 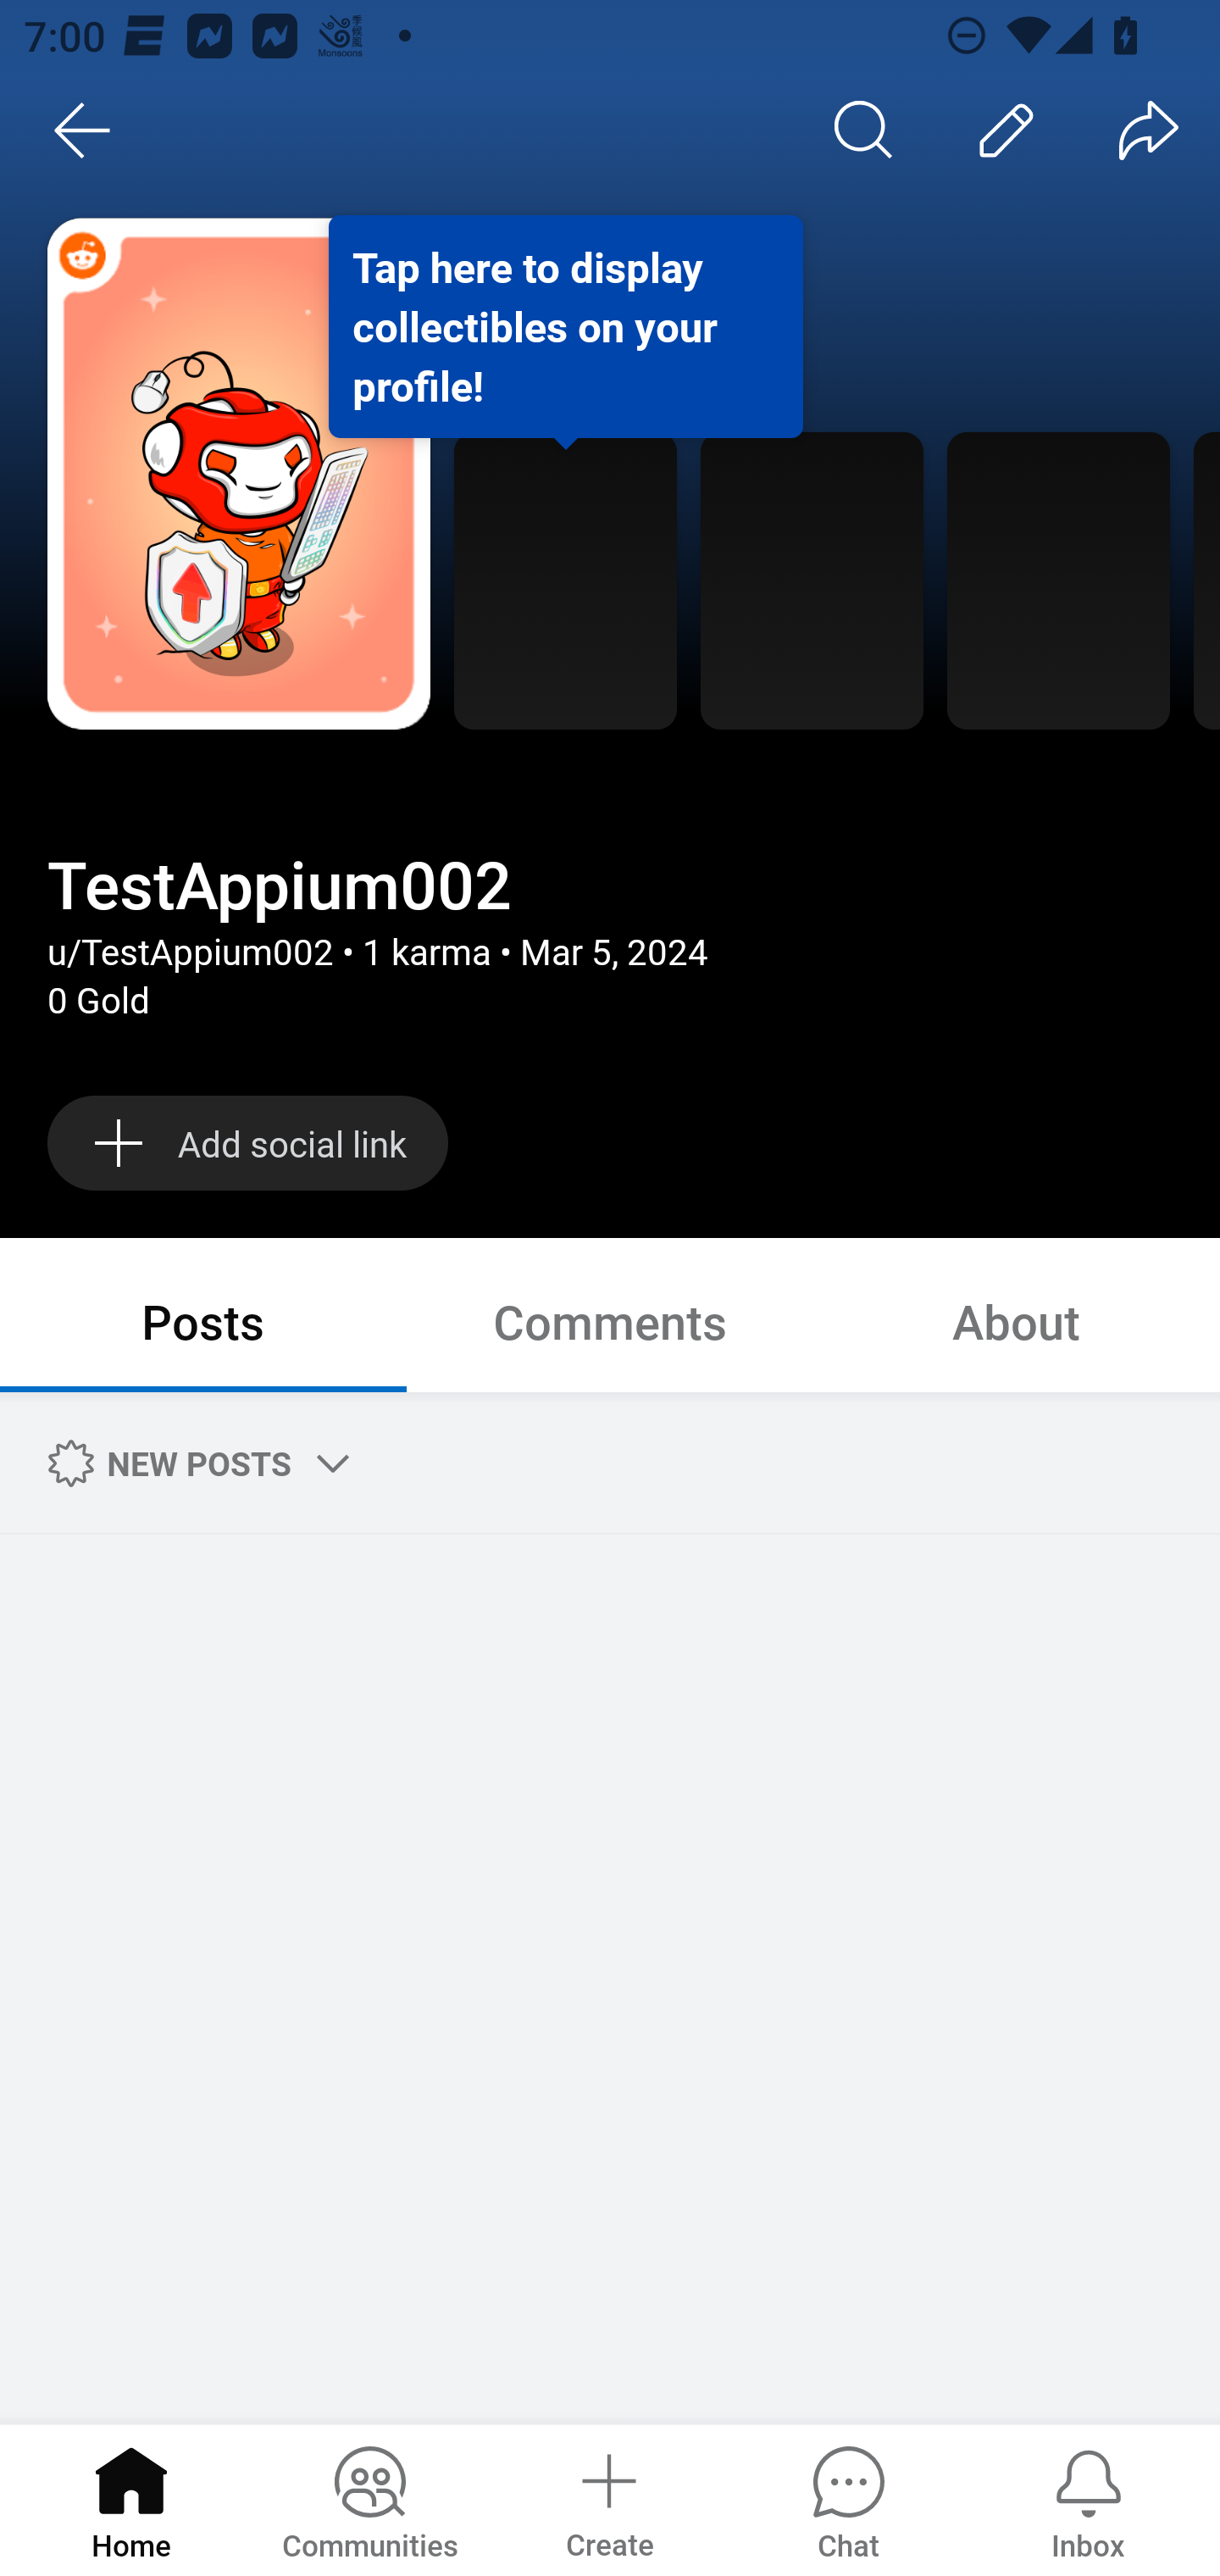 I want to click on About, so click(x=1017, y=1320).